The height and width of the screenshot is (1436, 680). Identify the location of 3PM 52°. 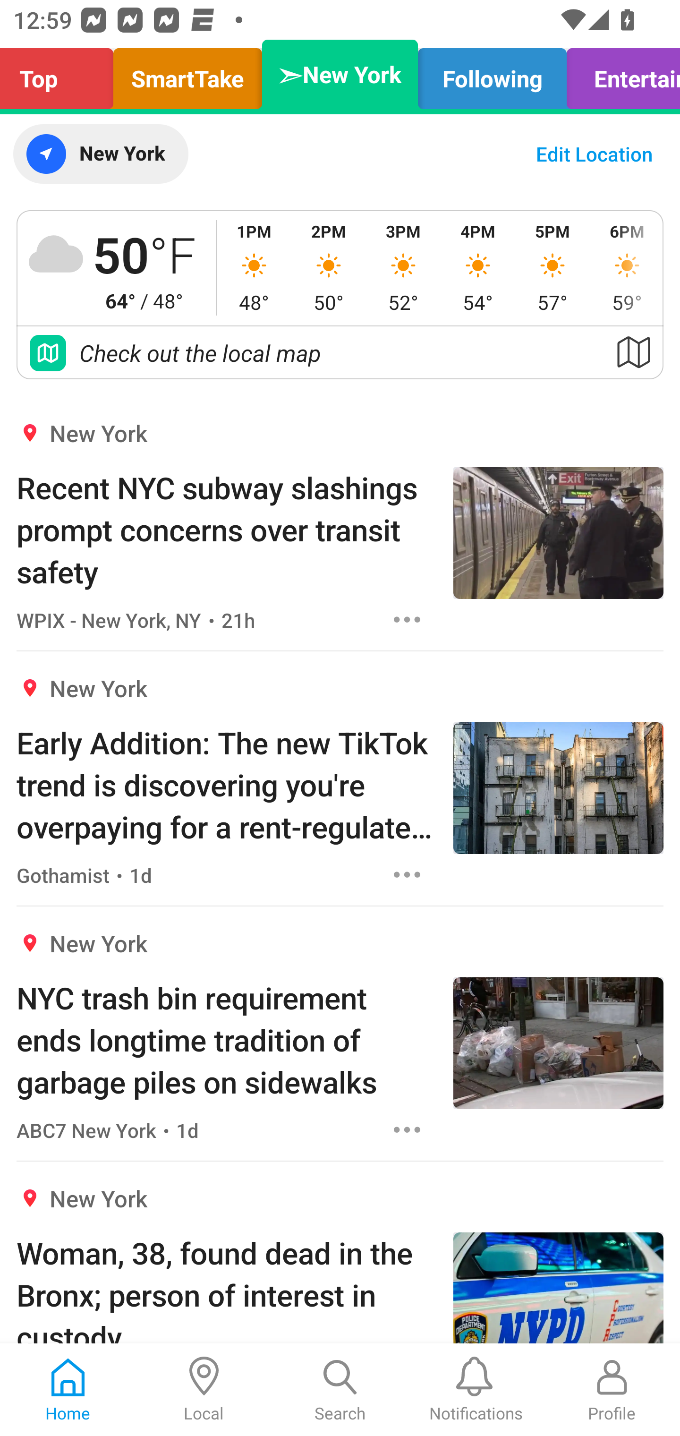
(403, 267).